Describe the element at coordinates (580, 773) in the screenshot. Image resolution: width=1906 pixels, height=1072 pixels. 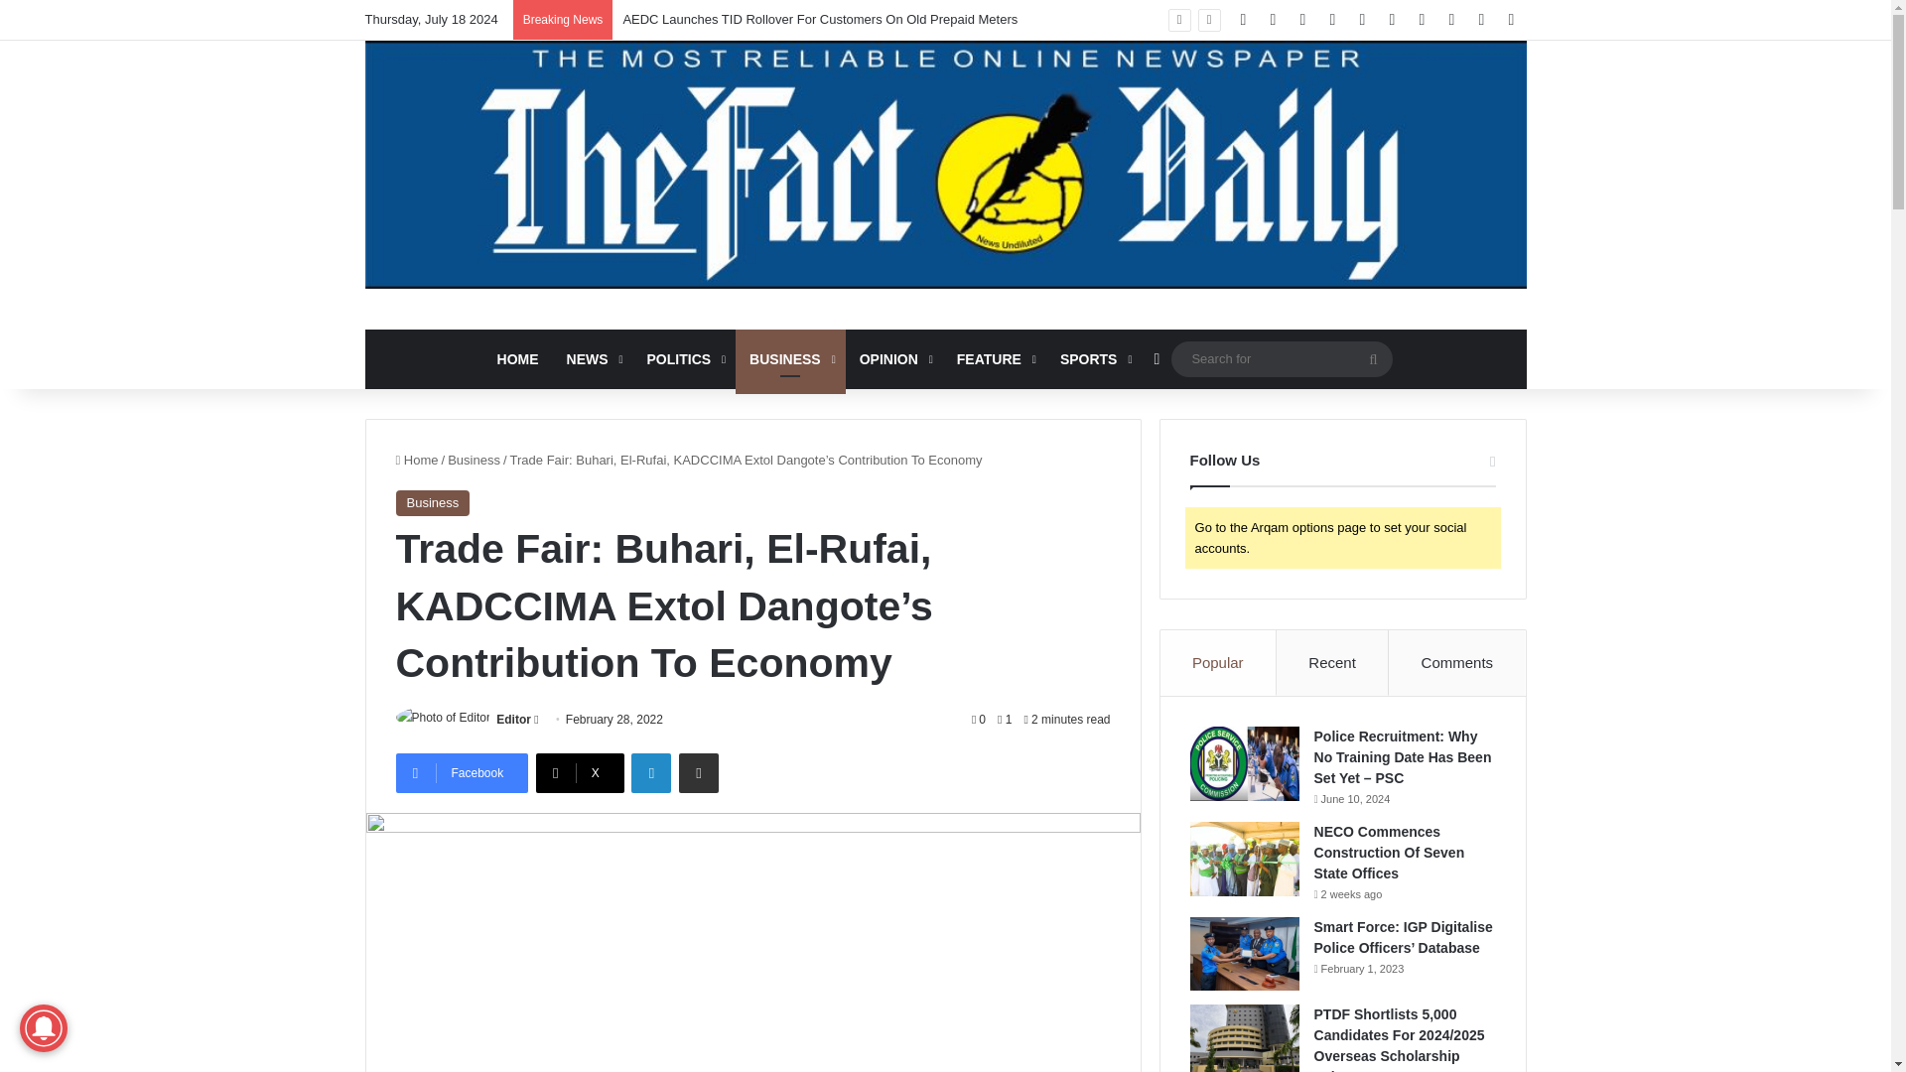
I see `X` at that location.